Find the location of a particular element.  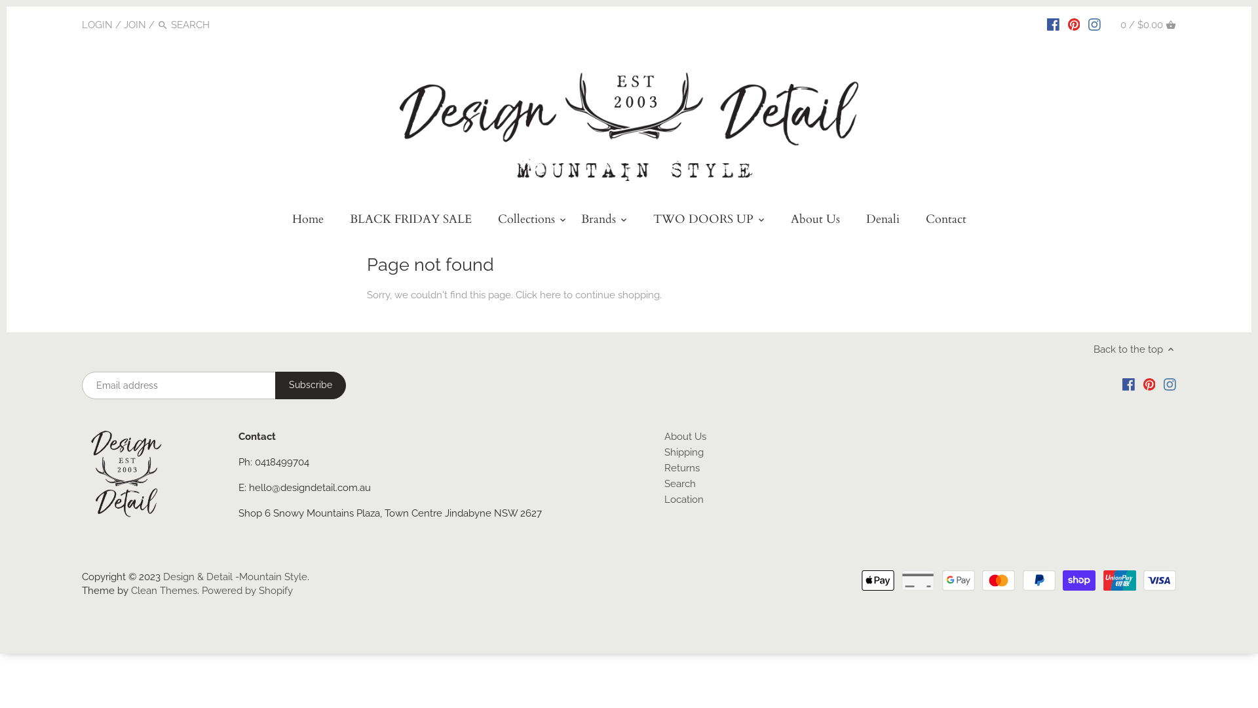

Design & Detail -Mountain Style is located at coordinates (235, 577).